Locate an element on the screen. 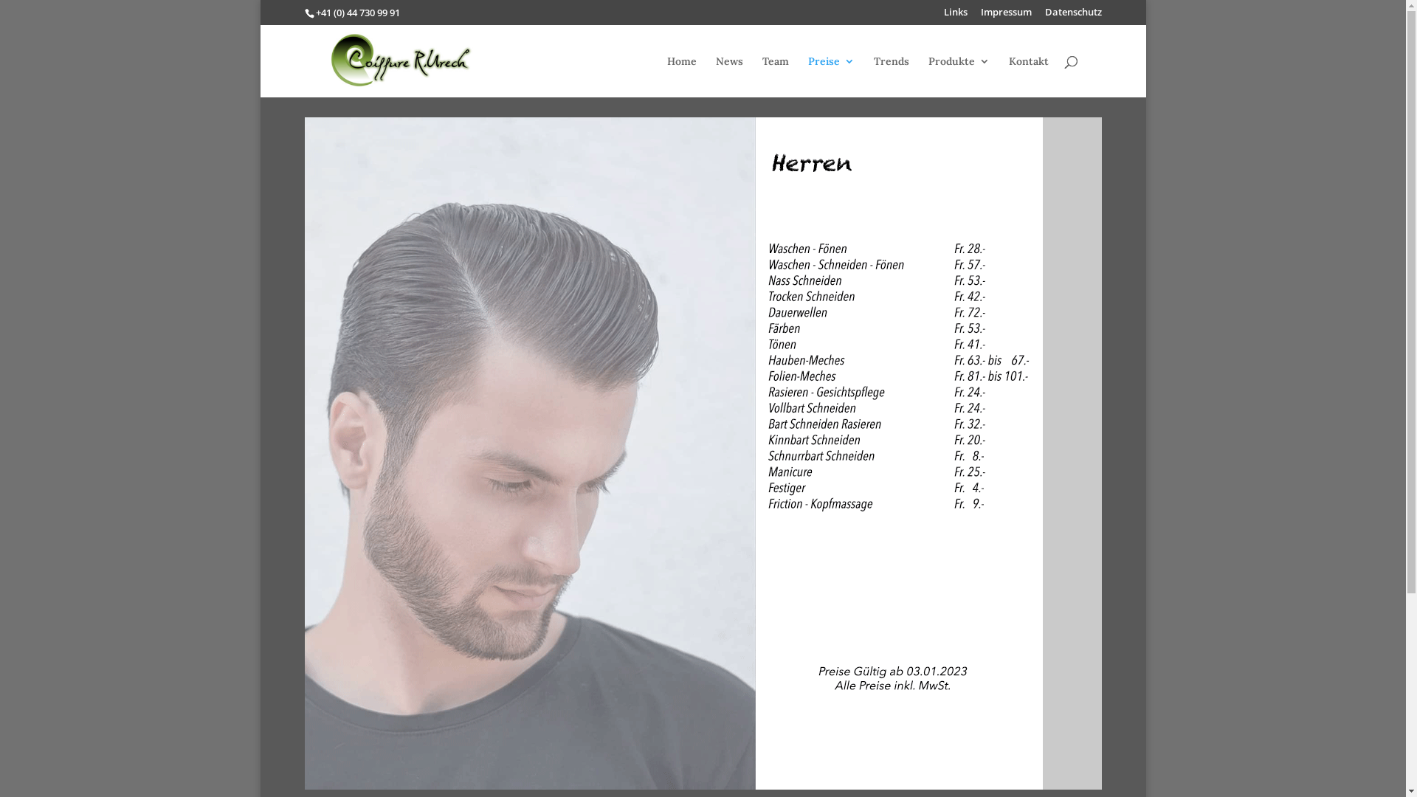 This screenshot has height=797, width=1417. Impressum is located at coordinates (1005, 16).